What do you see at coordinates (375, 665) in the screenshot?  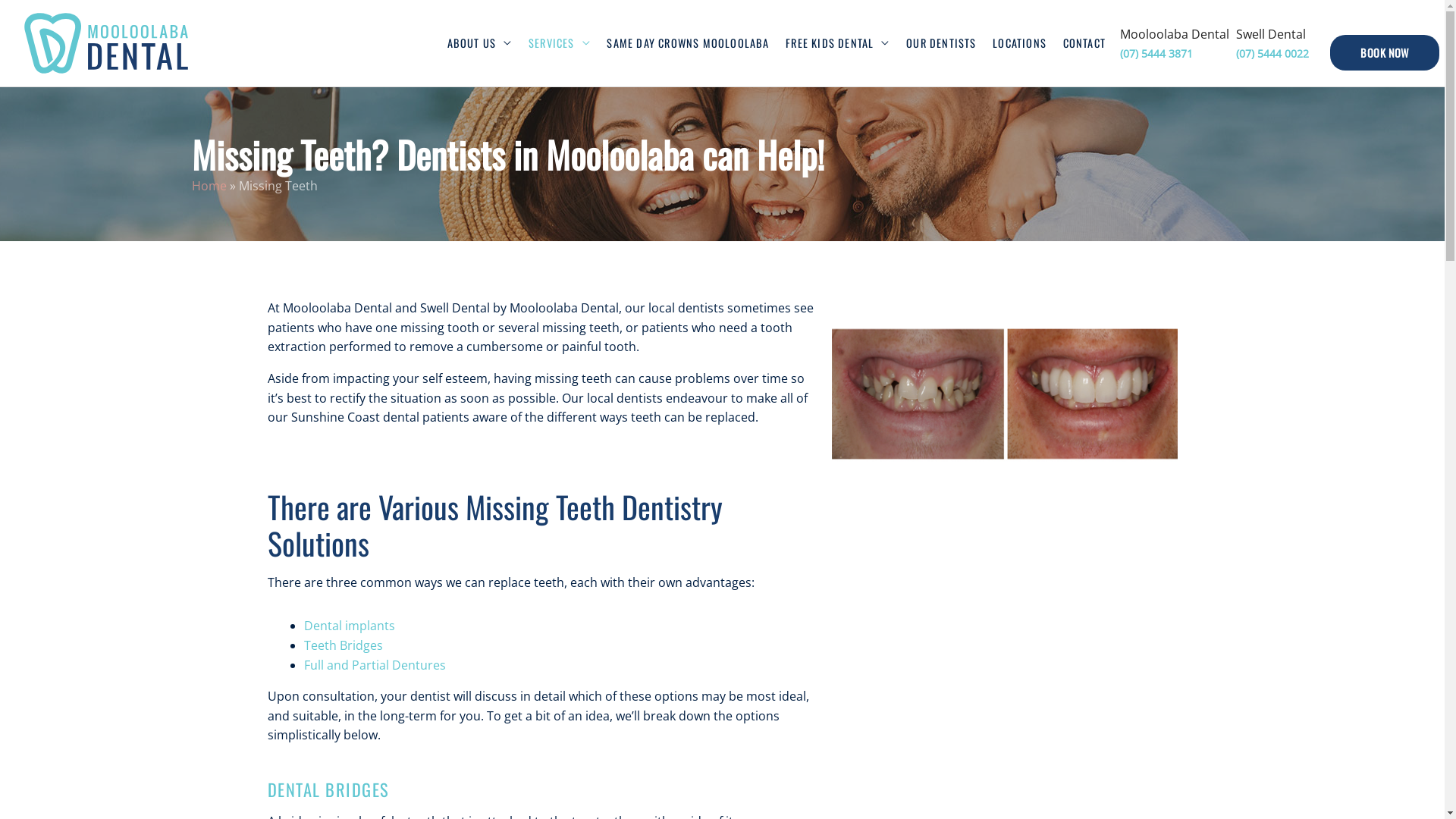 I see `Full and Partial Dentures` at bounding box center [375, 665].